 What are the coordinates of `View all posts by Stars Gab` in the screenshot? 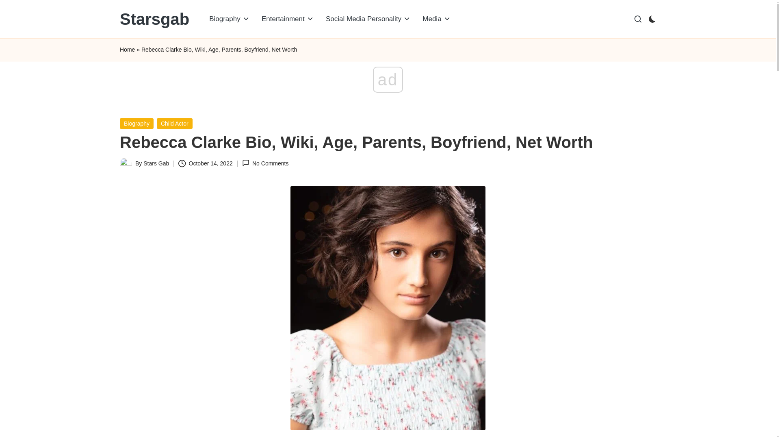 It's located at (156, 163).